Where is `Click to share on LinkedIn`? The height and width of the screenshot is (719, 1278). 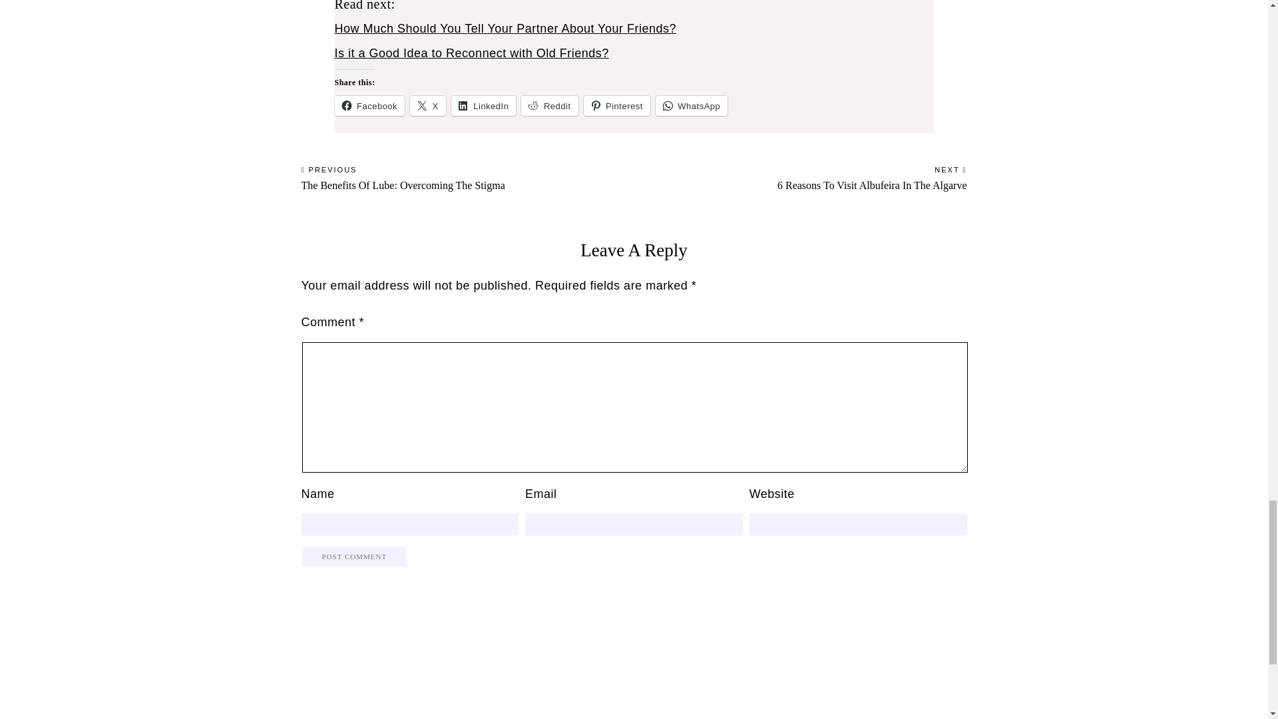 Click to share on LinkedIn is located at coordinates (467, 175).